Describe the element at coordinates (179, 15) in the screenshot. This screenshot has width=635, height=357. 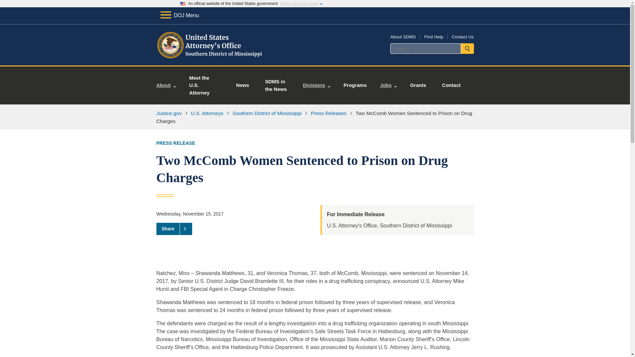
I see `DOJ Menu` at that location.